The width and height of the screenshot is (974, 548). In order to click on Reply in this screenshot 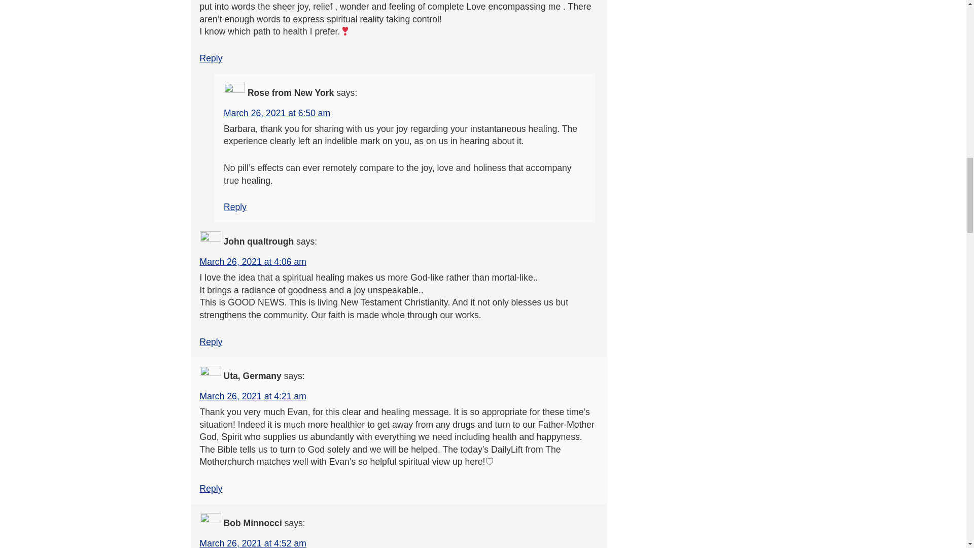, I will do `click(211, 58)`.